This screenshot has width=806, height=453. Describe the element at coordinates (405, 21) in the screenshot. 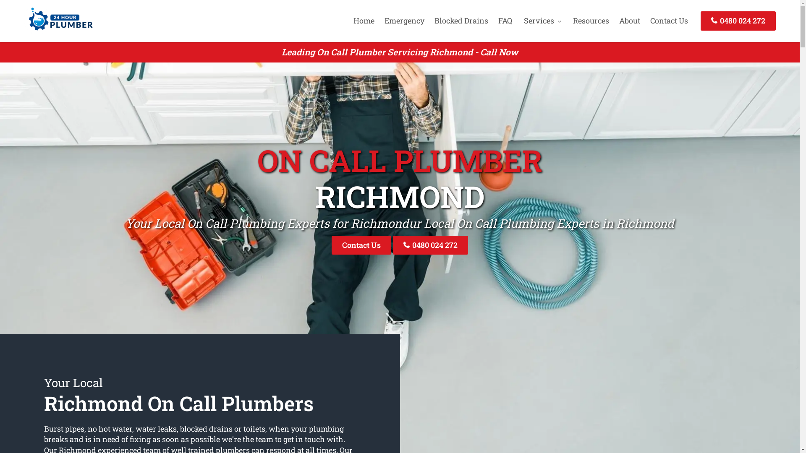

I see `Emergency` at that location.